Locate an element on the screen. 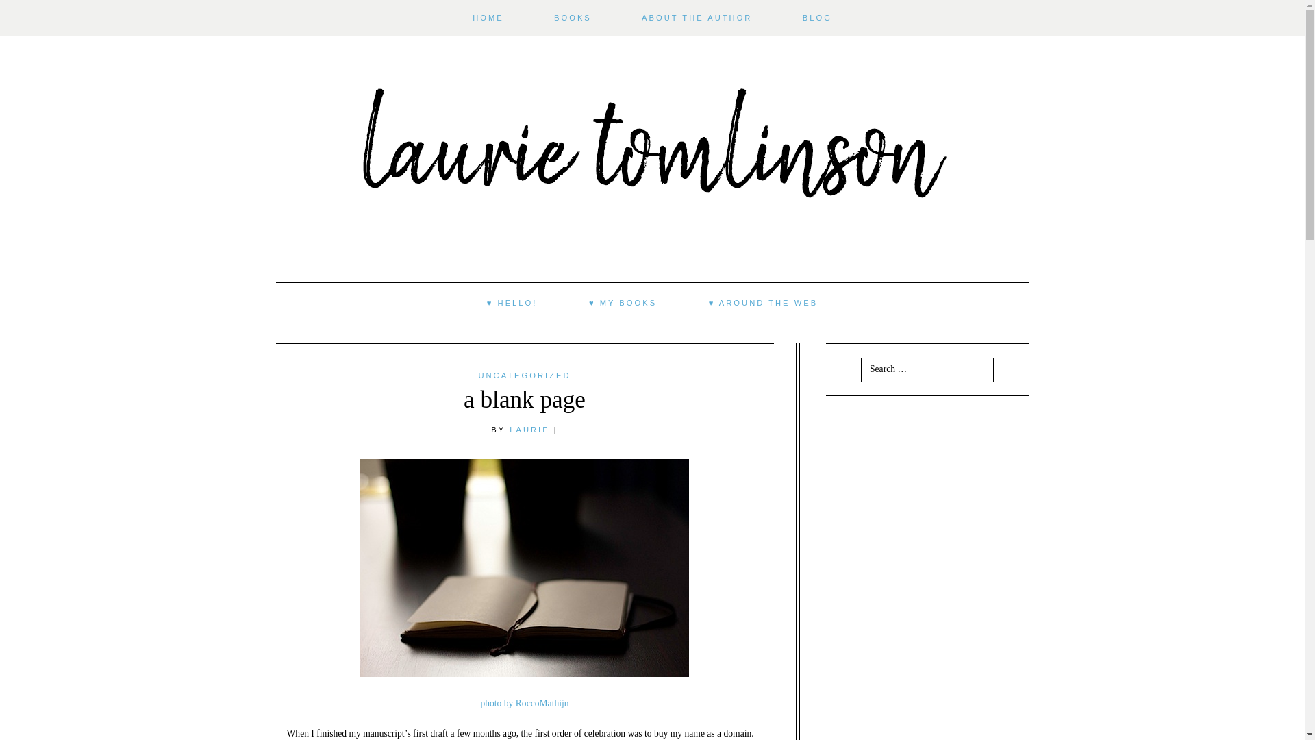 The image size is (1315, 740). BOOKS is located at coordinates (573, 18).